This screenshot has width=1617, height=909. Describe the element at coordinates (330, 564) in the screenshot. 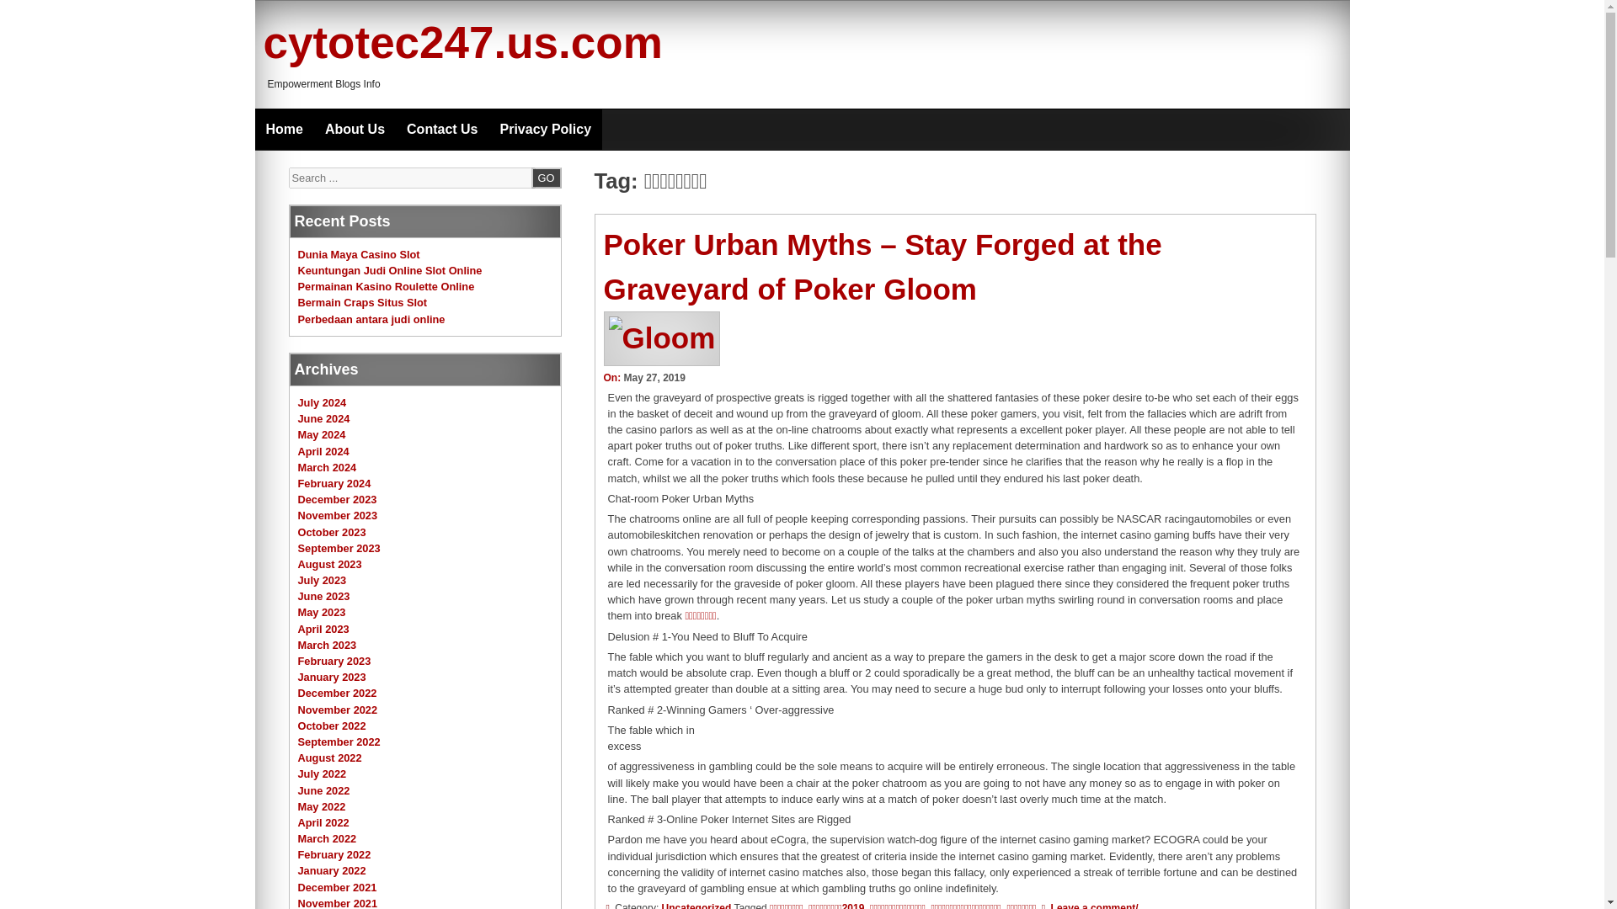

I see `August 2023` at that location.